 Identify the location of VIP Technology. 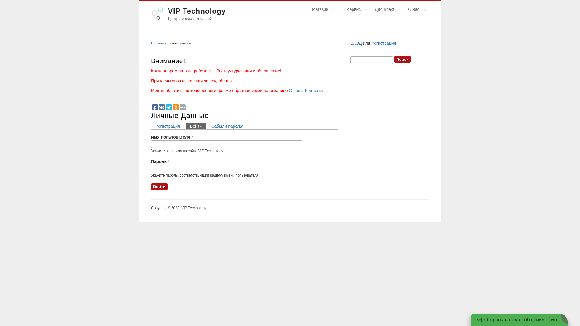
(197, 11).